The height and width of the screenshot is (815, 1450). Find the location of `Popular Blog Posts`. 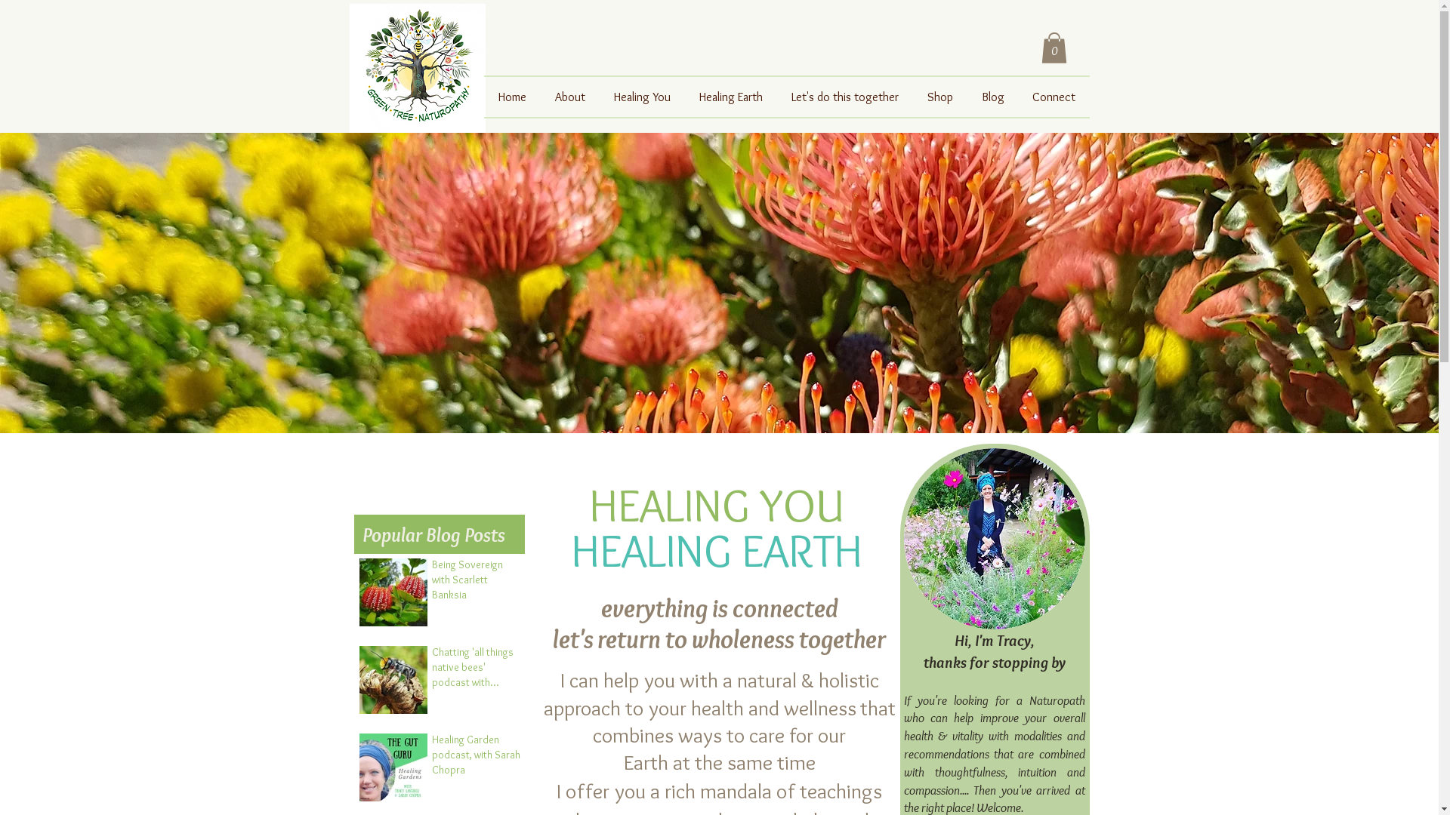

Popular Blog Posts is located at coordinates (433, 535).